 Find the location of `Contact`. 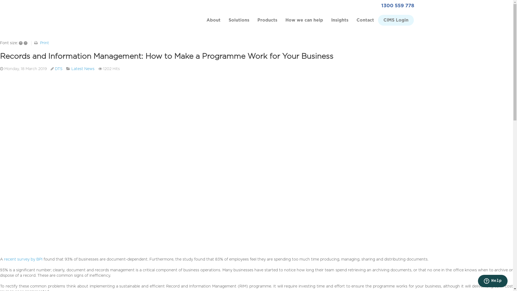

Contact is located at coordinates (365, 24).